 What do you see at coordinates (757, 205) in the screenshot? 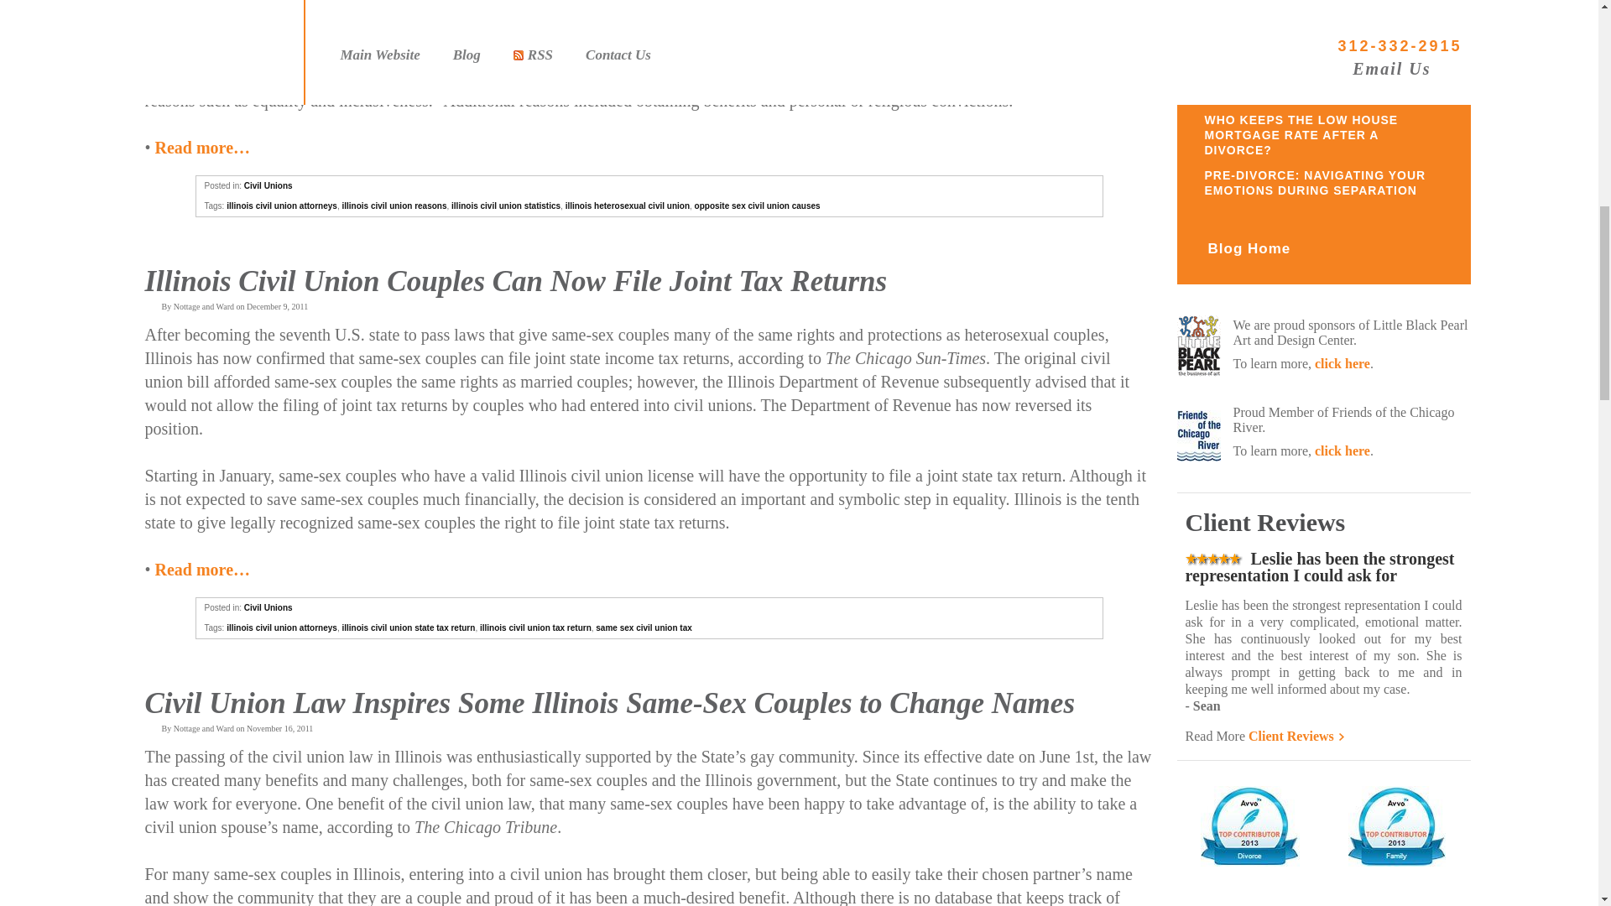
I see `opposite sex civil union causes` at bounding box center [757, 205].